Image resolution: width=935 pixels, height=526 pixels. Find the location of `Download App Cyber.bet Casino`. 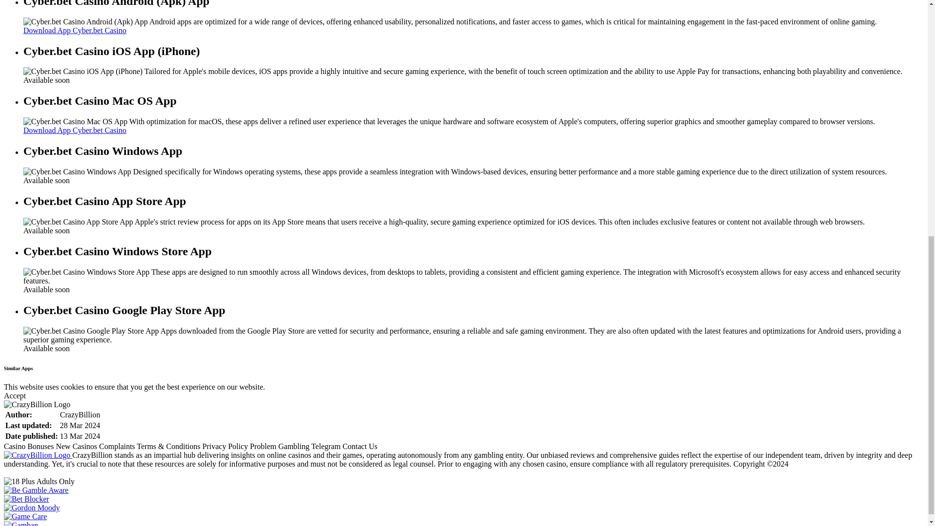

Download App Cyber.bet Casino is located at coordinates (75, 131).